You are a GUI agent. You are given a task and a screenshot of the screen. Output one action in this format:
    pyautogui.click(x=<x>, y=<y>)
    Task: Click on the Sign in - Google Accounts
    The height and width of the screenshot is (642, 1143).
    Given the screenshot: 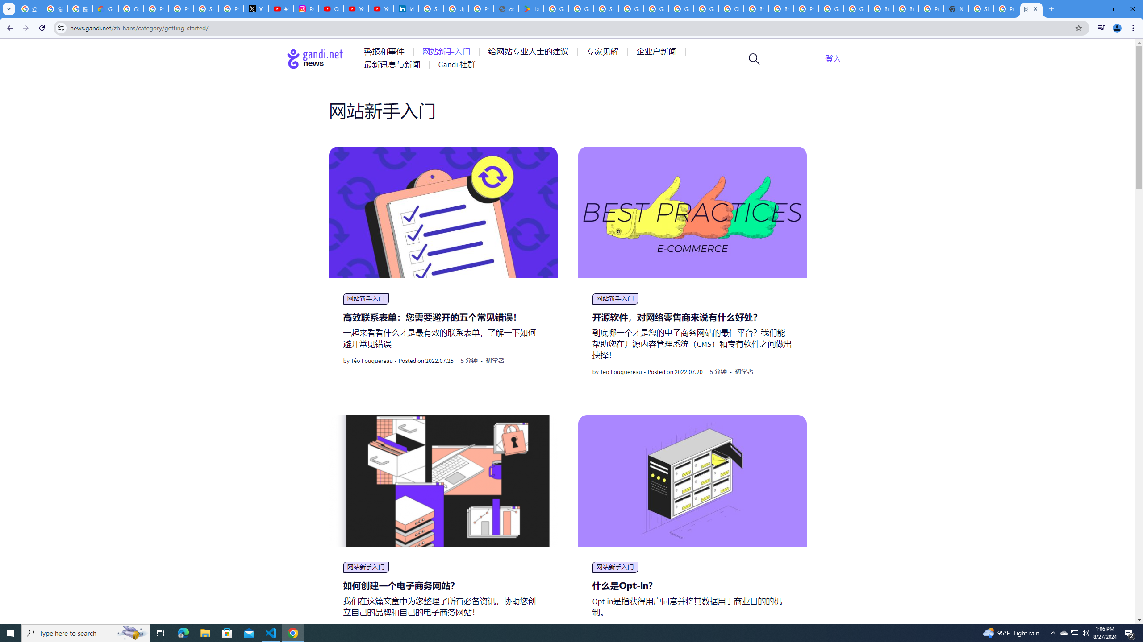 What is the action you would take?
    pyautogui.click(x=606, y=9)
    